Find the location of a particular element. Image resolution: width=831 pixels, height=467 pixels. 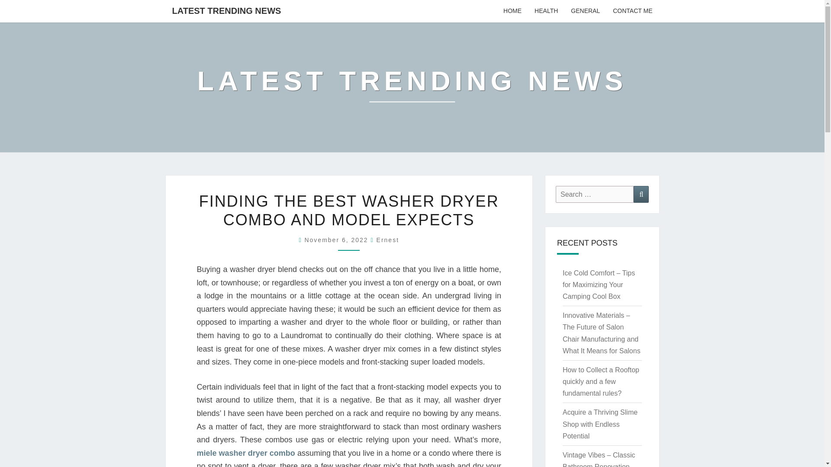

Latest Trending News is located at coordinates (412, 87).